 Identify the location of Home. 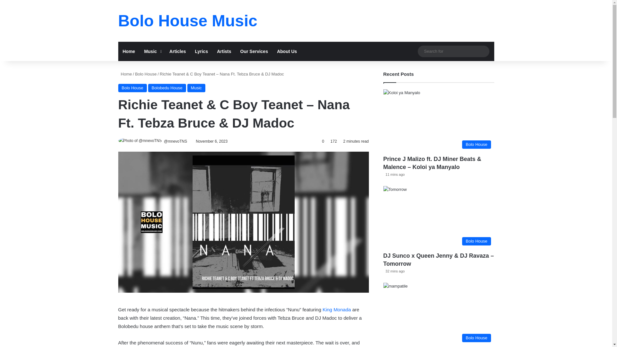
(129, 51).